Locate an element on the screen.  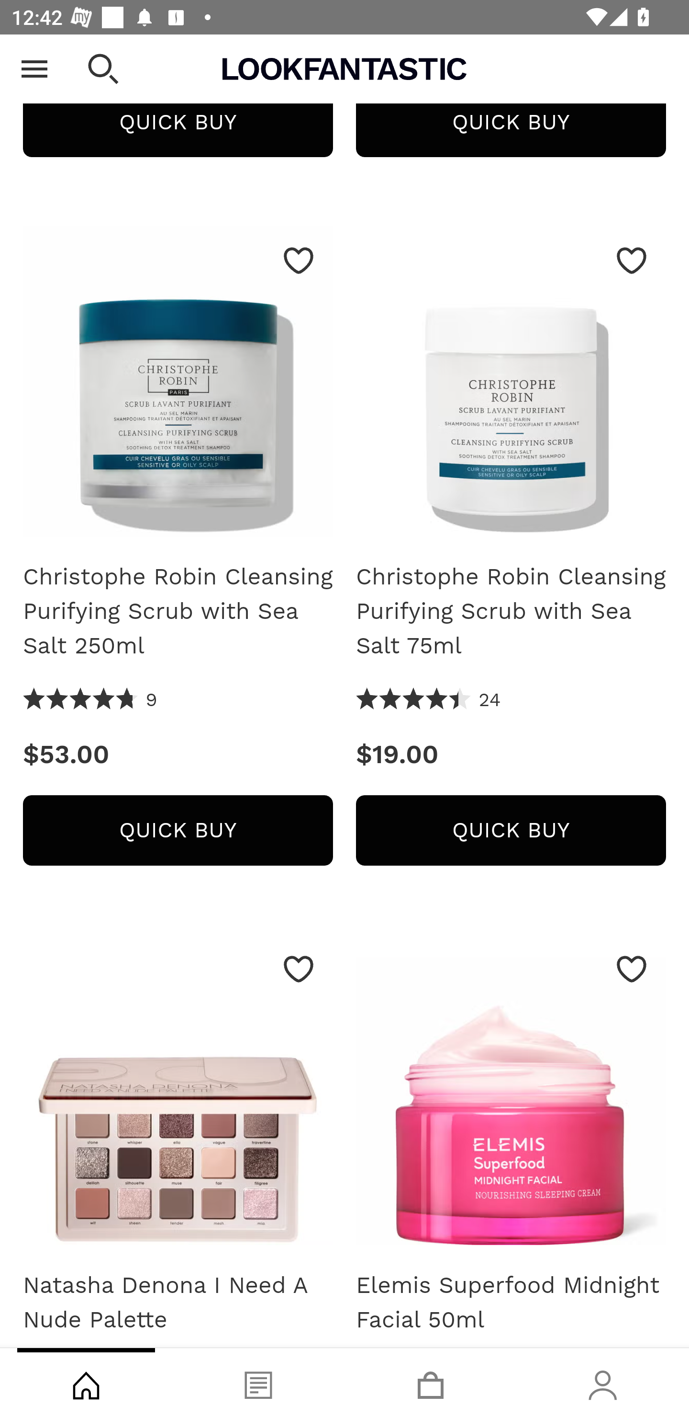
Save to Wishlist is located at coordinates (632, 969).